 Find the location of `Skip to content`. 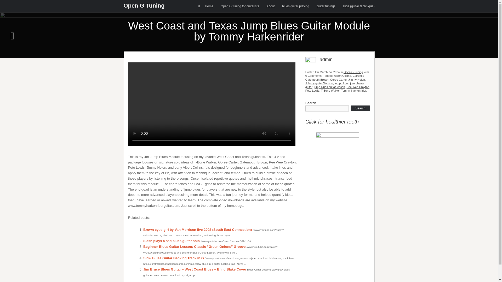

Skip to content is located at coordinates (205, 3).